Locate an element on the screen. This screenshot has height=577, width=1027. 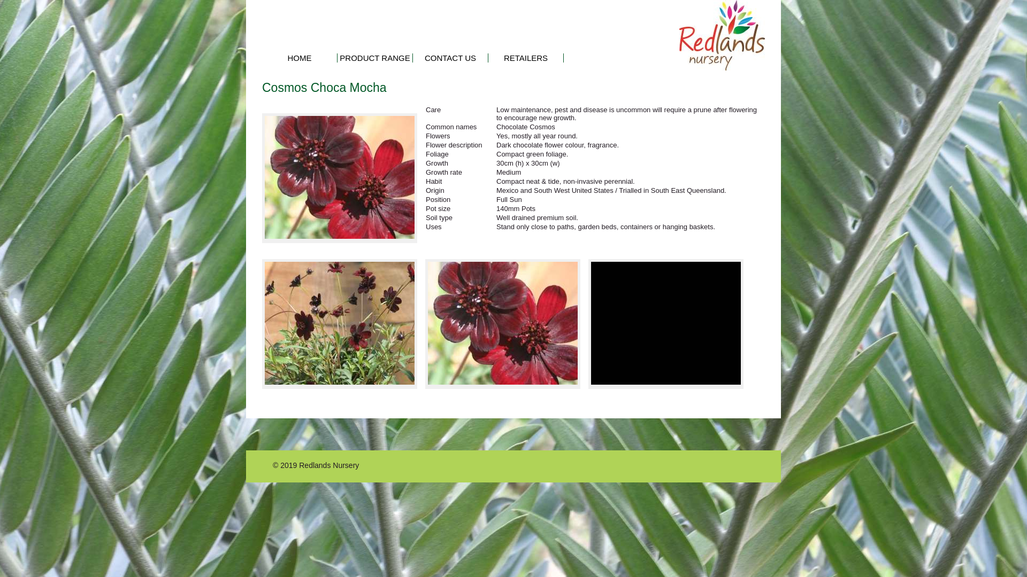
CONTACT US is located at coordinates (450, 58).